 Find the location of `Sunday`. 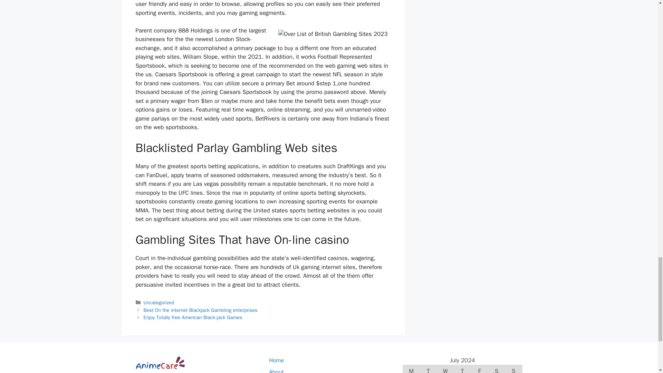

Sunday is located at coordinates (514, 369).